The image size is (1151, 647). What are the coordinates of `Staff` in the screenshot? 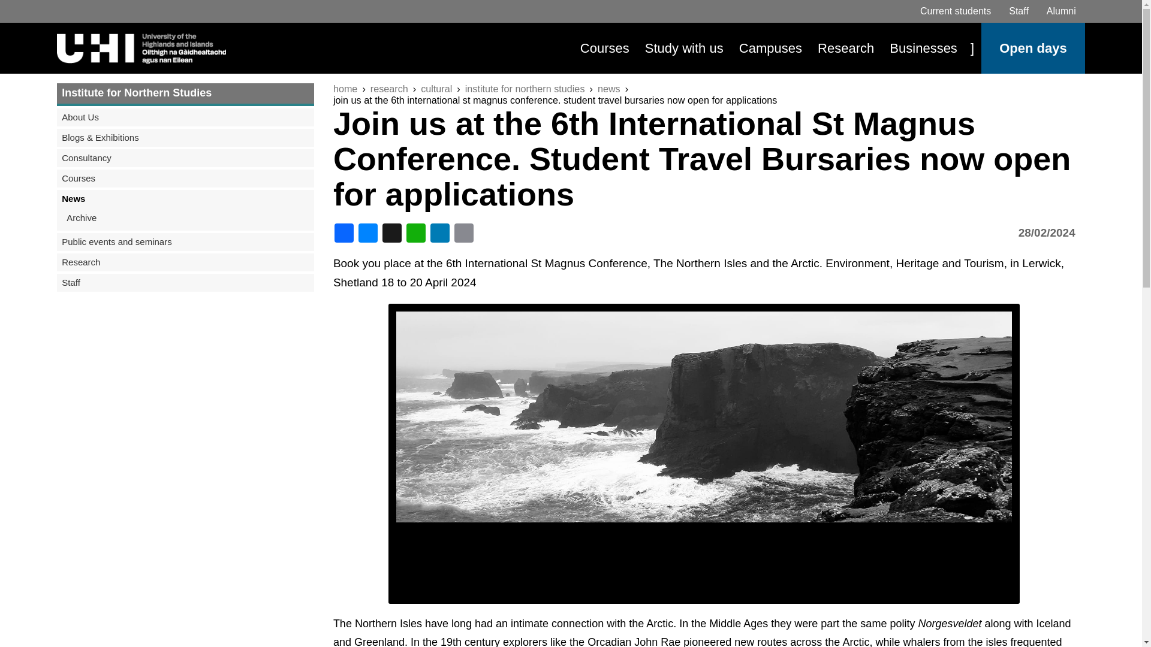 It's located at (1019, 11).